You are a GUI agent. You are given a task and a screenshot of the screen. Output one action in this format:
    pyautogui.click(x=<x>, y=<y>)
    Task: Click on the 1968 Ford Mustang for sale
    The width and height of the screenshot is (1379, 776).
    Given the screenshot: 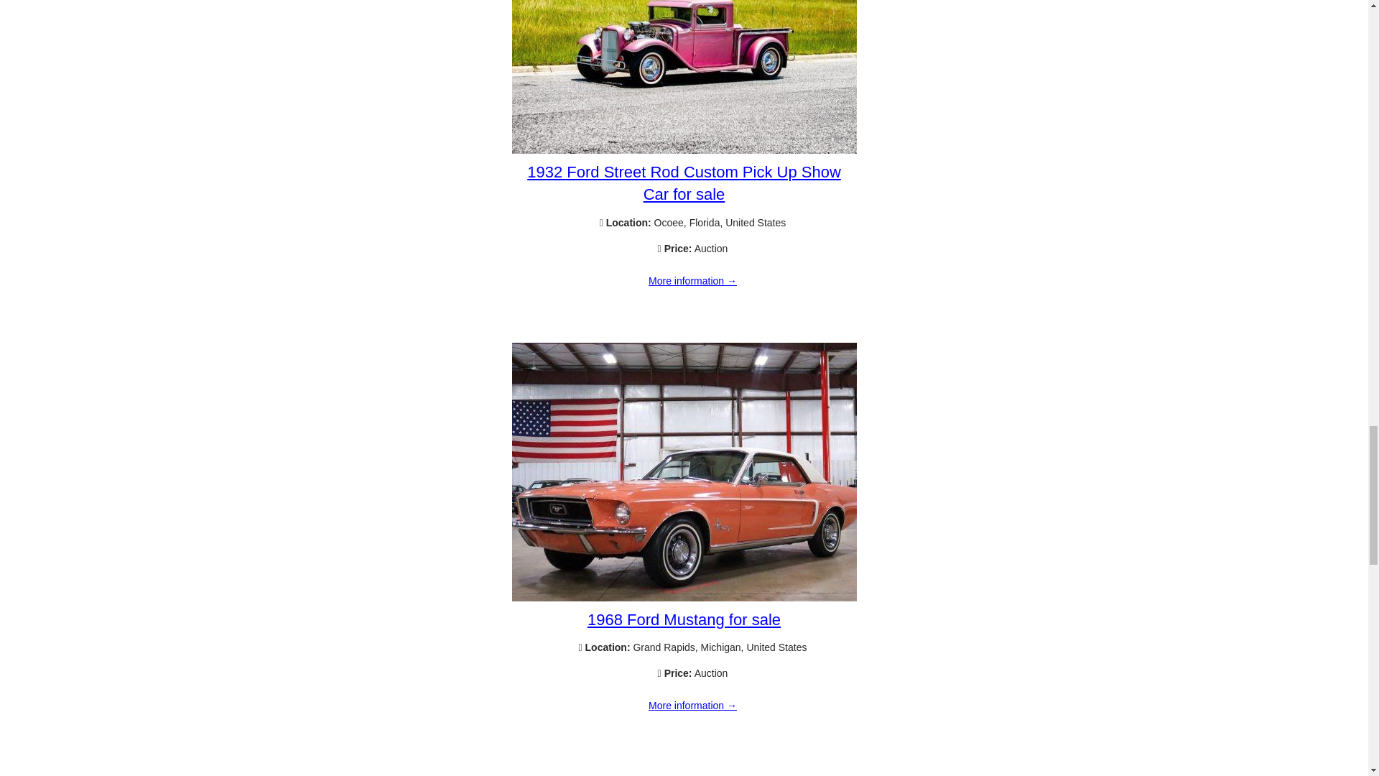 What is the action you would take?
    pyautogui.click(x=684, y=619)
    